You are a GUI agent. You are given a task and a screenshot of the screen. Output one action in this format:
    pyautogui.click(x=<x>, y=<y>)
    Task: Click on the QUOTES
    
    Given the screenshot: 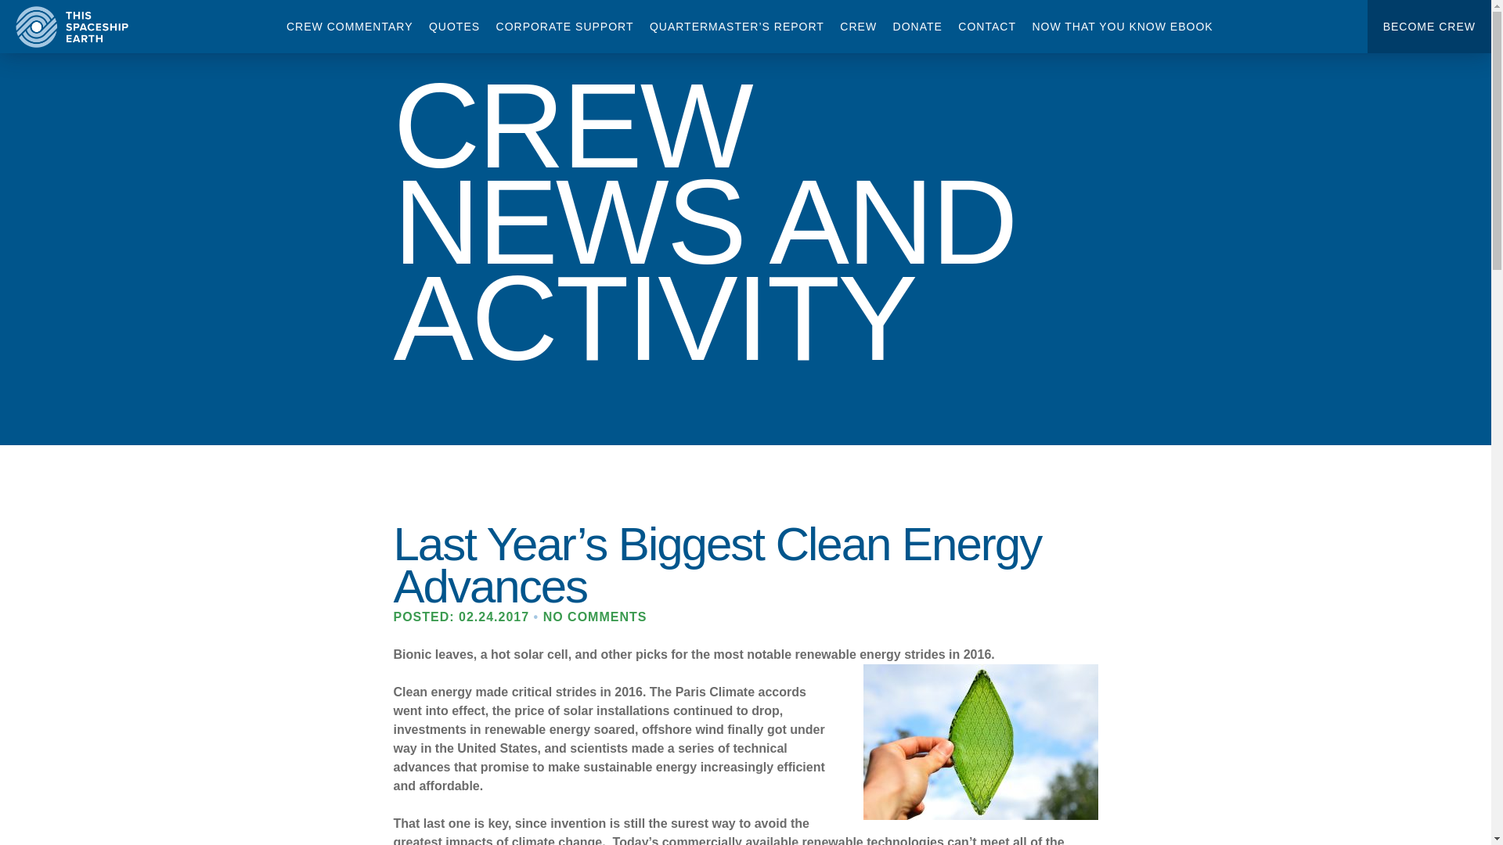 What is the action you would take?
    pyautogui.click(x=454, y=27)
    